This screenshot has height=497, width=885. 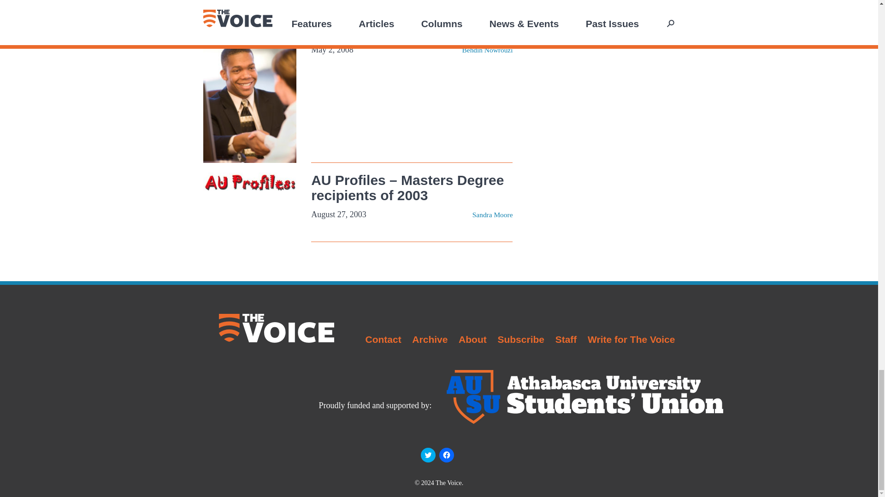 I want to click on Sandra Moore, so click(x=493, y=214).